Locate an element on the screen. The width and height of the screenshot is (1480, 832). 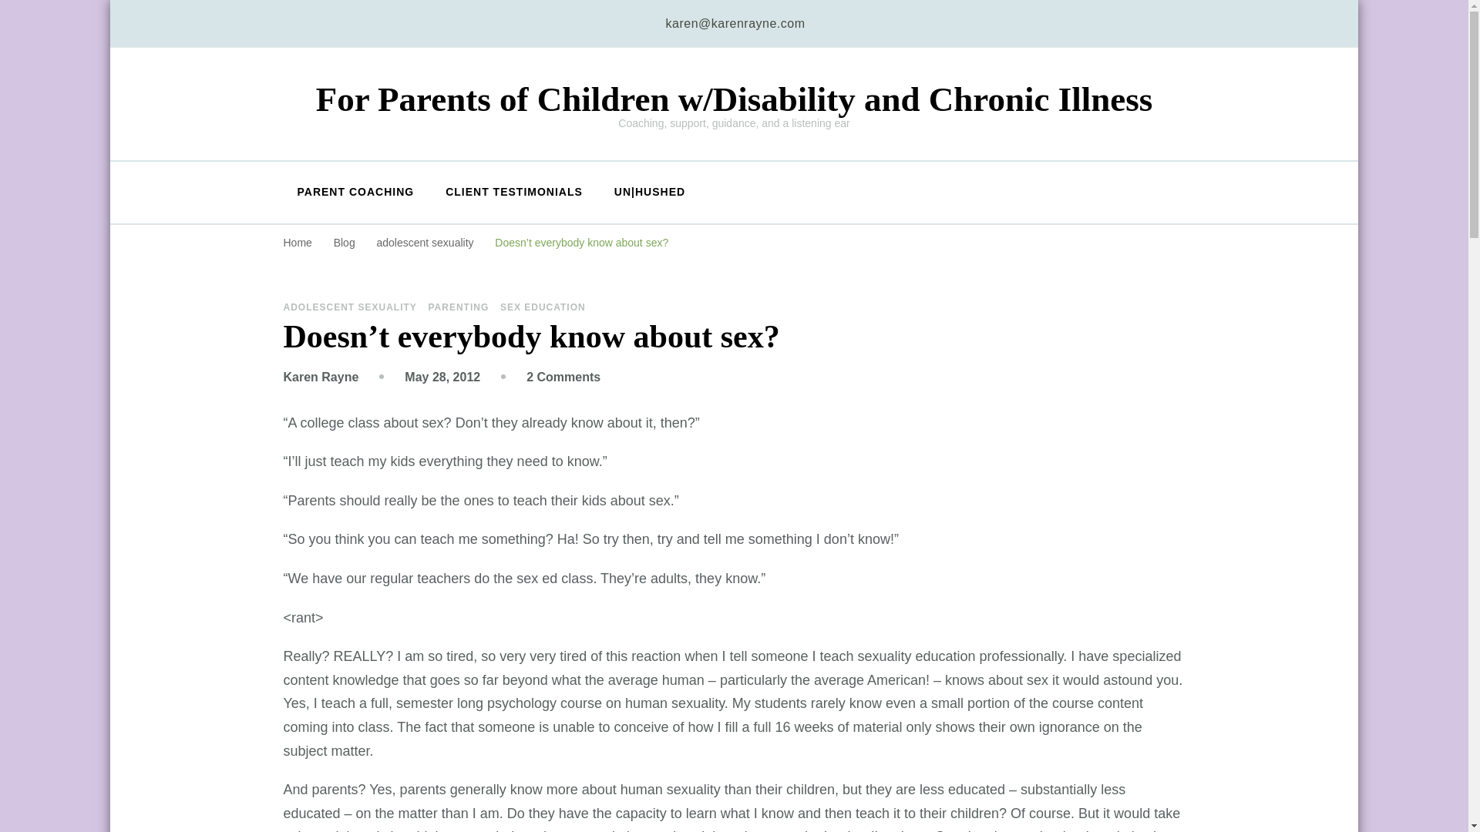
Home is located at coordinates (298, 242).